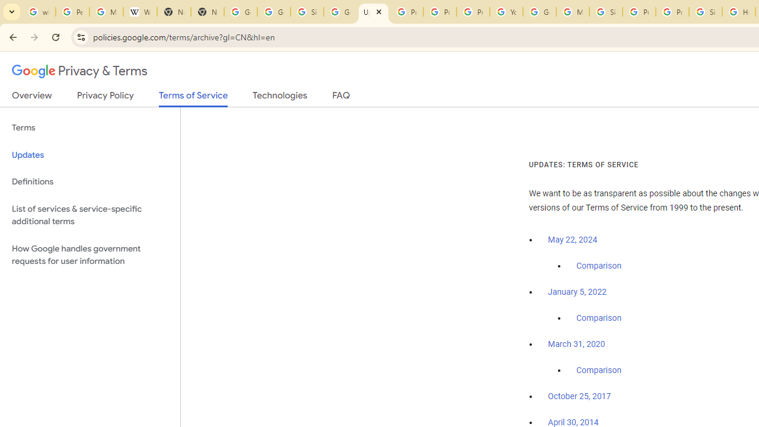  What do you see at coordinates (579, 397) in the screenshot?
I see `October 25, 2017` at bounding box center [579, 397].